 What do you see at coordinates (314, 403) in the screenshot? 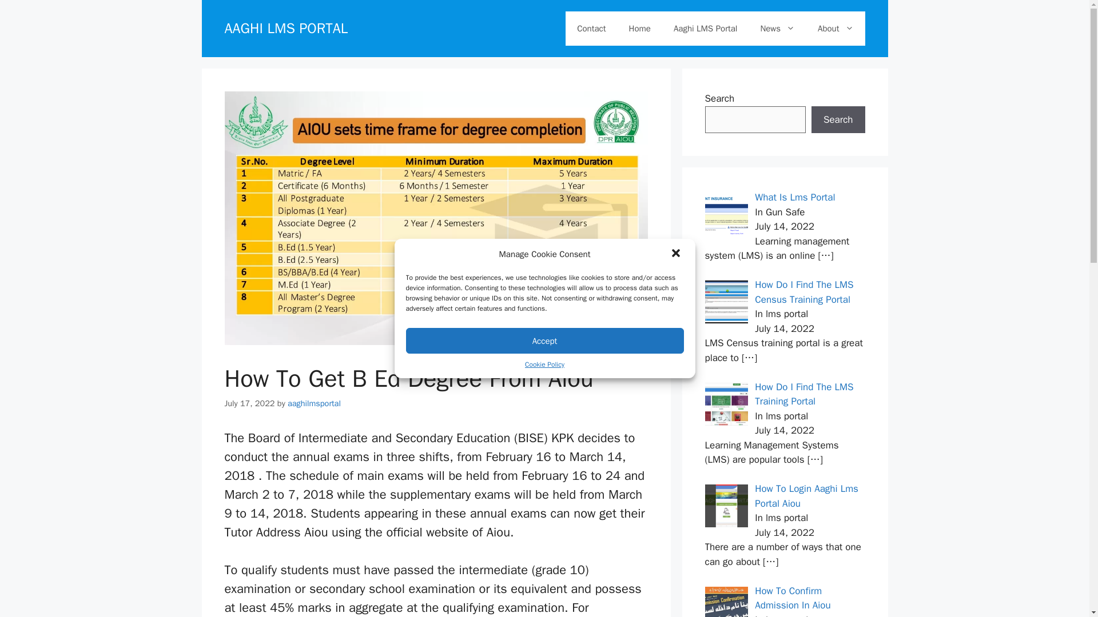
I see `aaghilmsportal` at bounding box center [314, 403].